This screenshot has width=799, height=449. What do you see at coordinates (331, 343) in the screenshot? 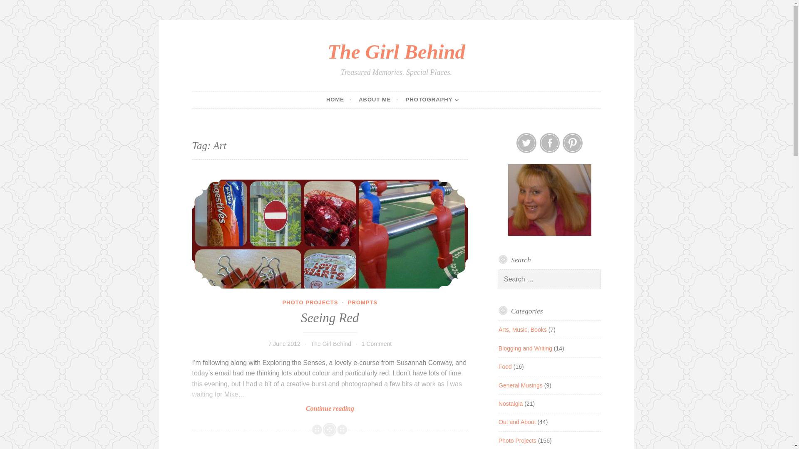
I see `The Girl Behind` at bounding box center [331, 343].